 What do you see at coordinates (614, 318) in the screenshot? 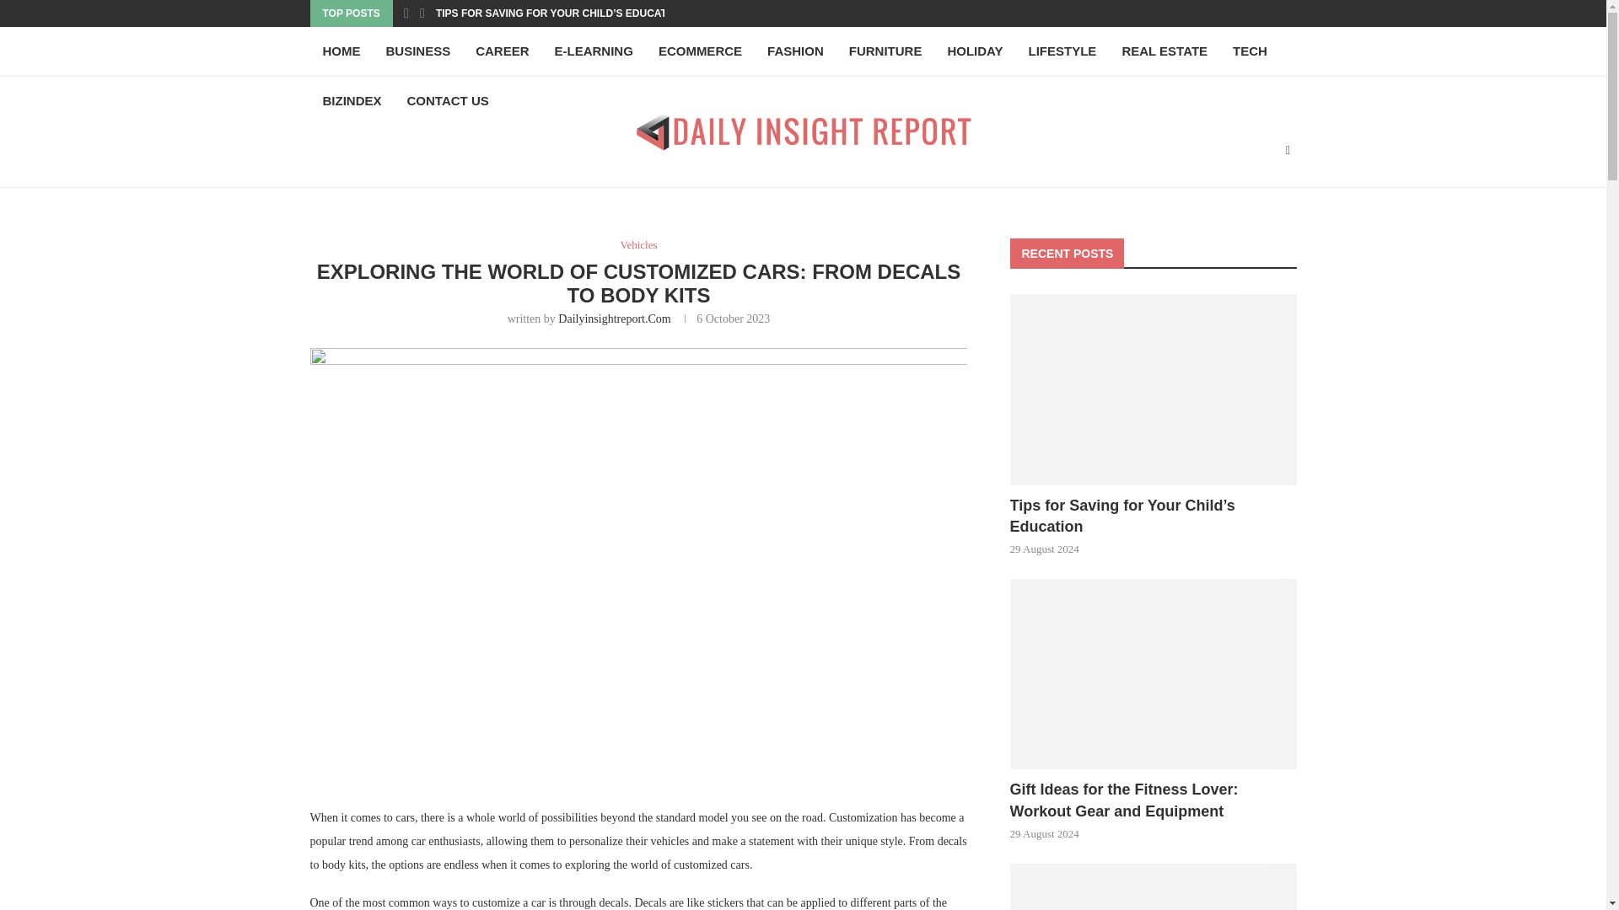
I see `Dailyinsightreport.Com` at bounding box center [614, 318].